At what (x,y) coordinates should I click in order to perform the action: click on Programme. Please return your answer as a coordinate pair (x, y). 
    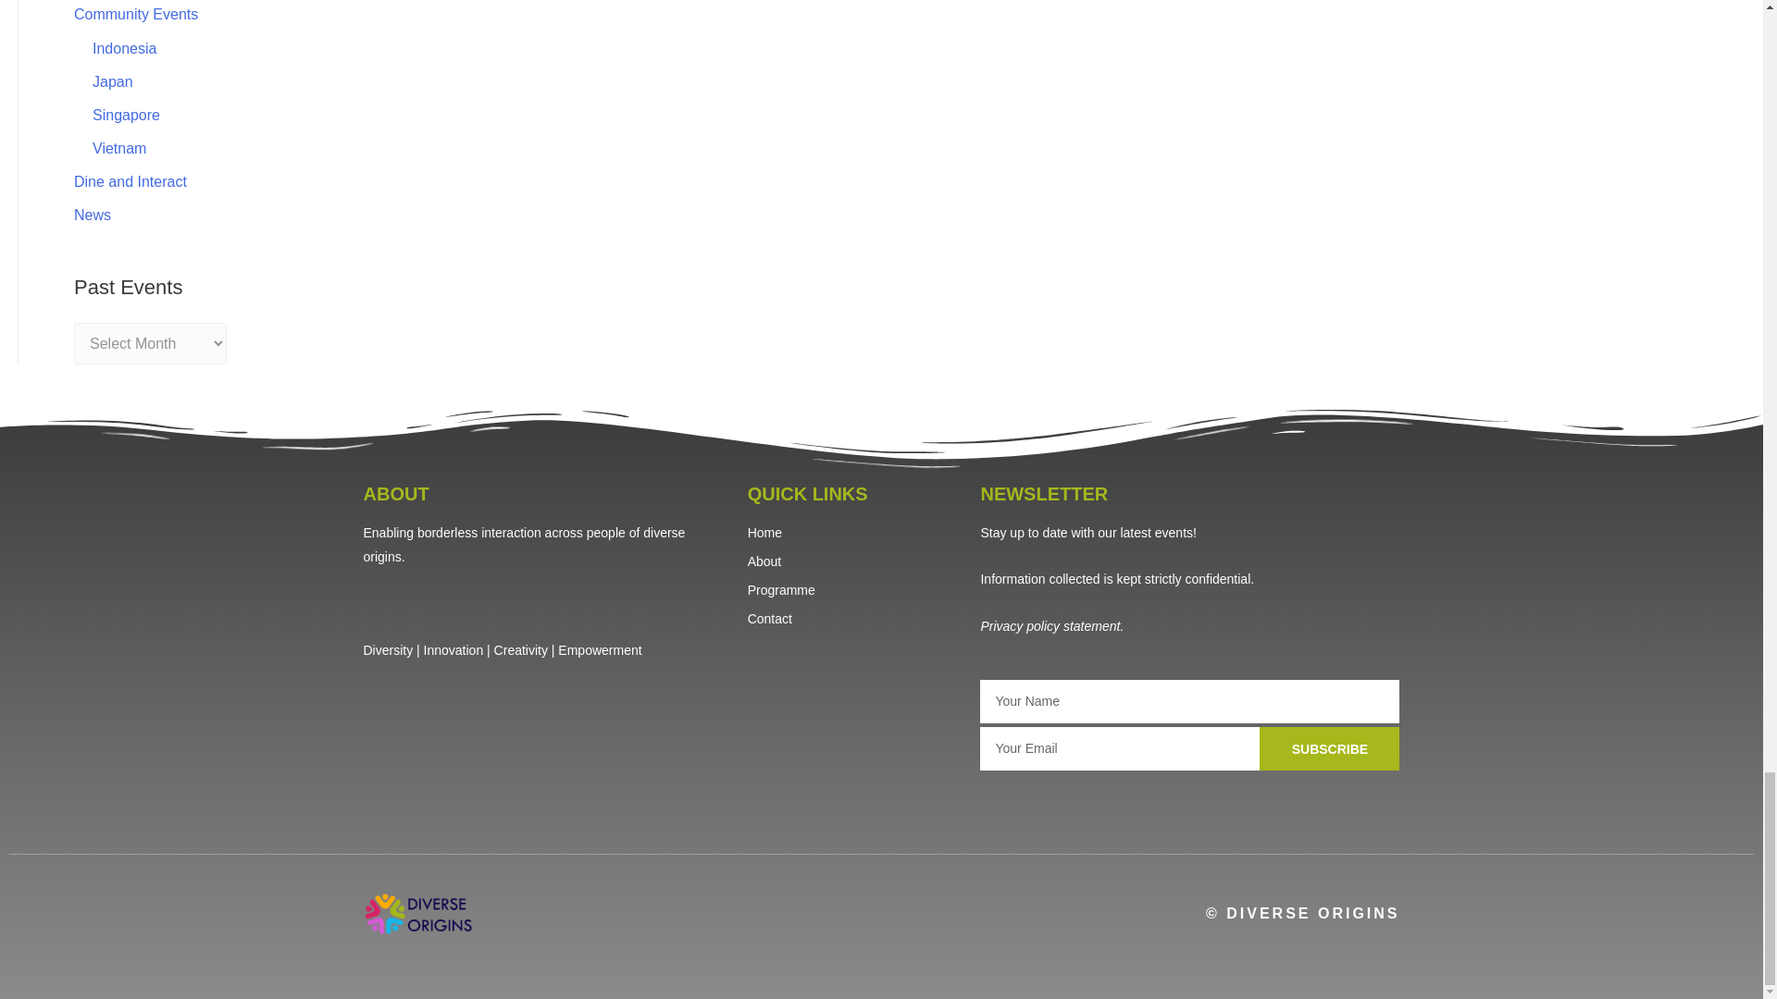
    Looking at the image, I should click on (855, 591).